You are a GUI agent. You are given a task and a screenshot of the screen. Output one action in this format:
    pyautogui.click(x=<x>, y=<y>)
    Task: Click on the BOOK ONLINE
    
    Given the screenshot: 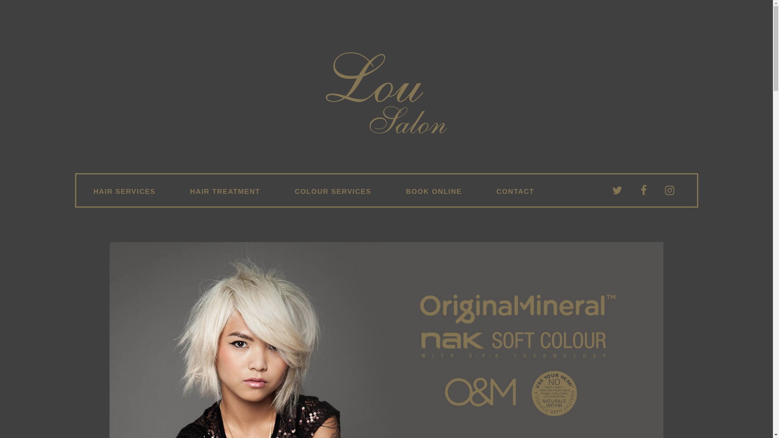 What is the action you would take?
    pyautogui.click(x=434, y=192)
    